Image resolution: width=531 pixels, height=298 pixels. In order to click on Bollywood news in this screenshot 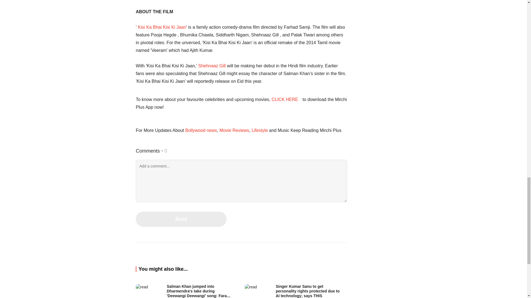, I will do `click(201, 130)`.